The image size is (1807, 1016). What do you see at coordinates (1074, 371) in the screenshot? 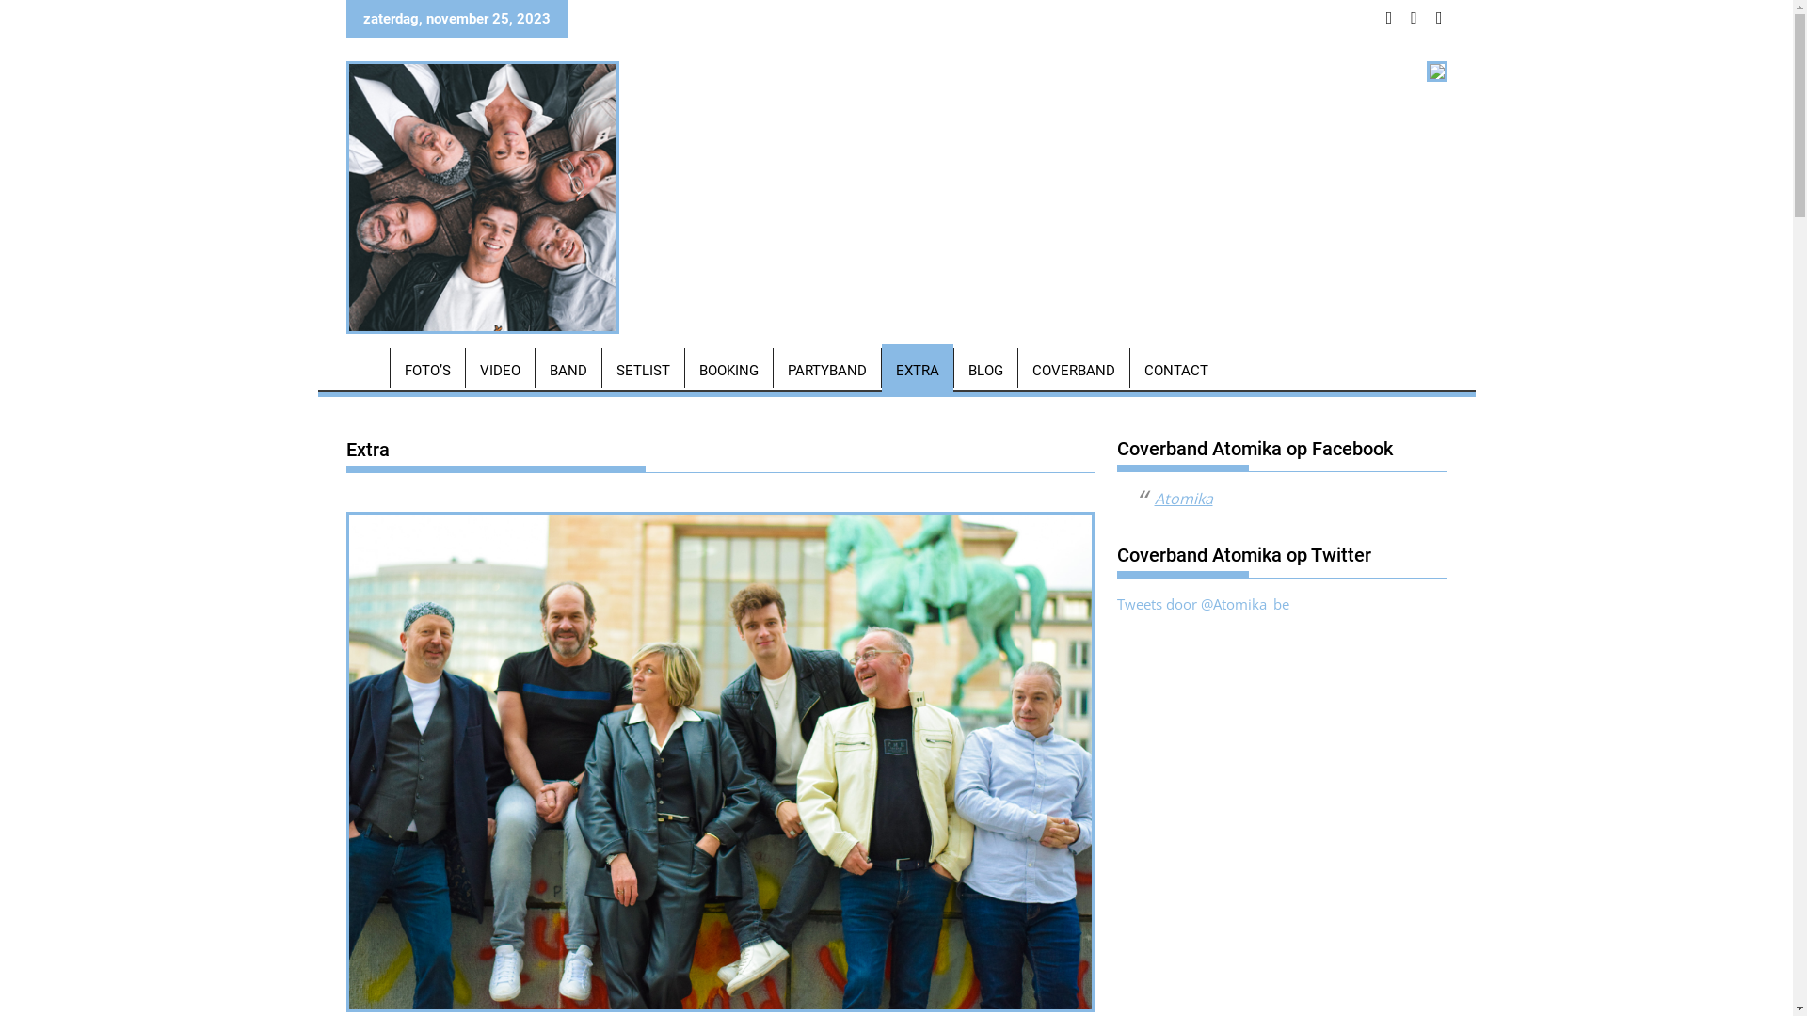
I see `COVERBAND` at bounding box center [1074, 371].